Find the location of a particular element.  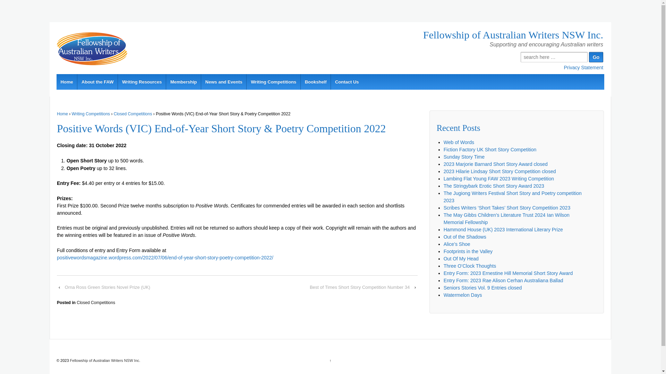

Home is located at coordinates (62, 114).